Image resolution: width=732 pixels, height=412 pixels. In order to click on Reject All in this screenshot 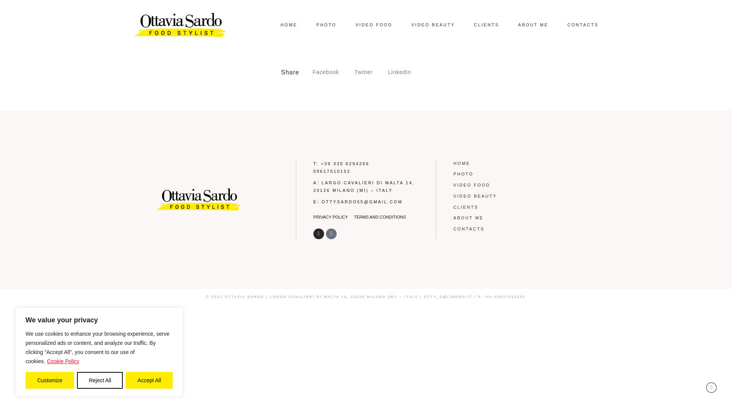, I will do `click(100, 380)`.